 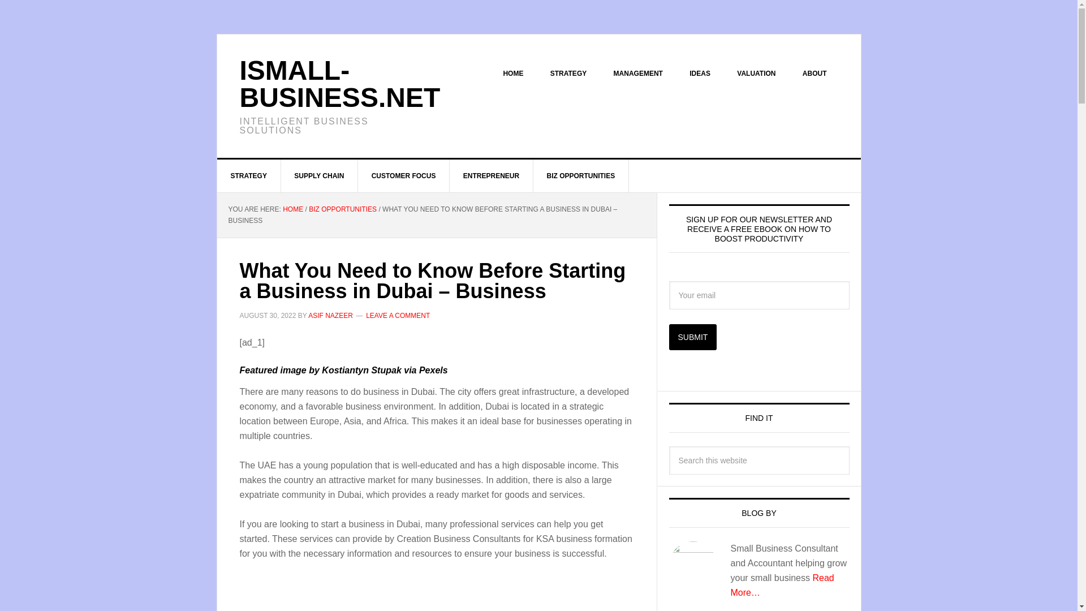 I want to click on STRATEGY, so click(x=568, y=74).